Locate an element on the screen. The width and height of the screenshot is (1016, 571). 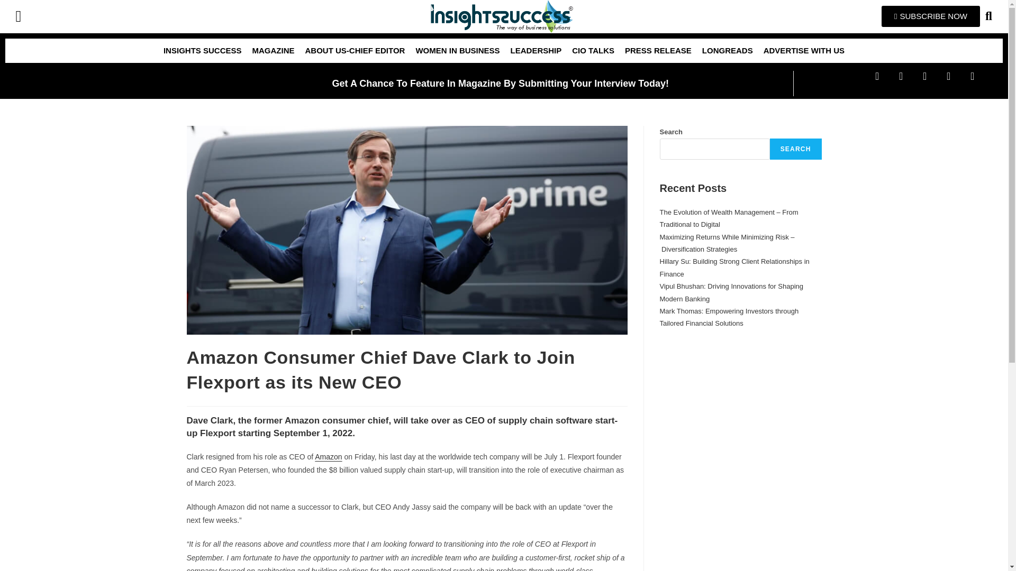
SUBSCRIBE NOW is located at coordinates (931, 16).